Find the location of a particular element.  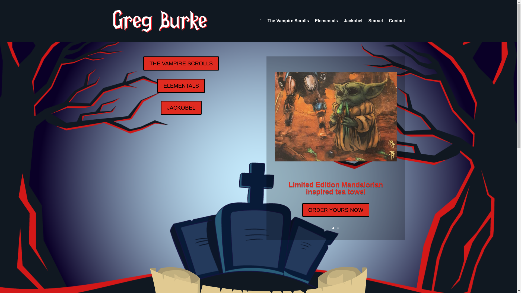

Limited Edition Mandalorian inspired tea towel is located at coordinates (336, 195).